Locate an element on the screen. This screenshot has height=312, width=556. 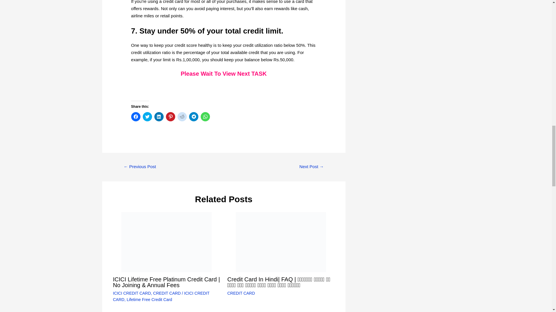
Click to share on Facebook is located at coordinates (136, 117).